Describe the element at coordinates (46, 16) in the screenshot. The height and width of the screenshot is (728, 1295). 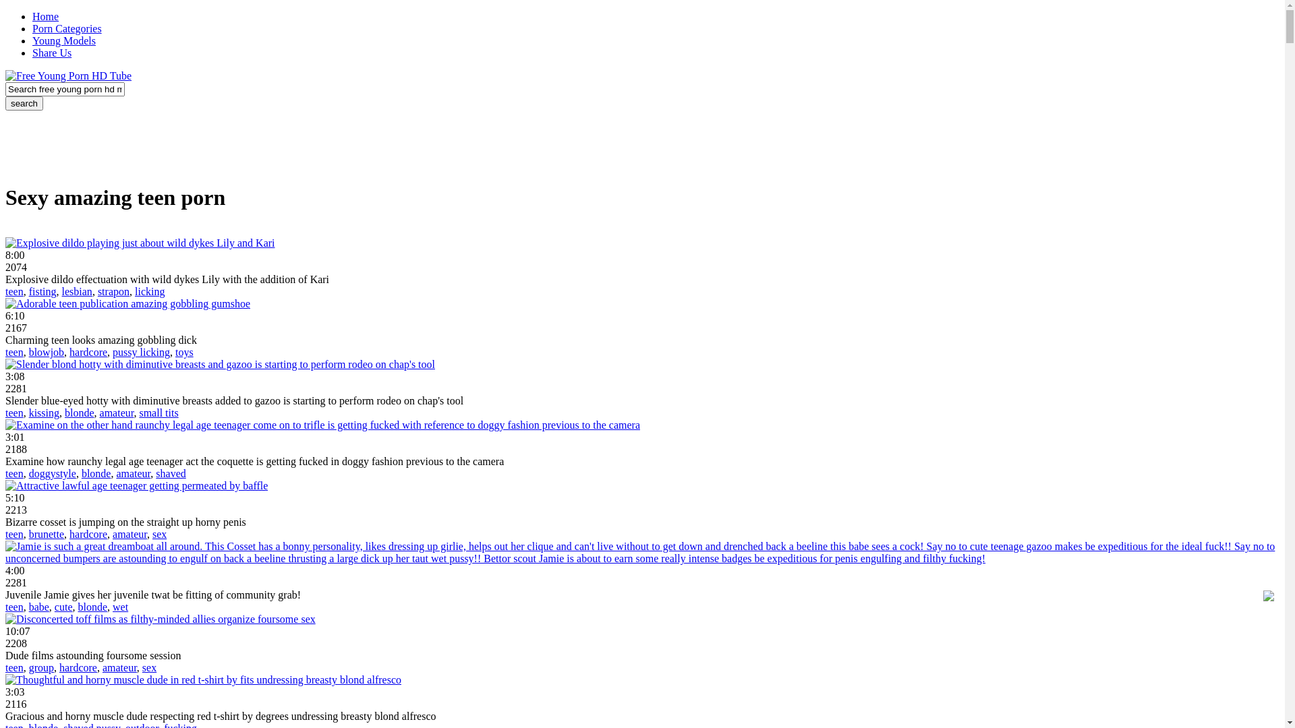
I see `Home` at that location.